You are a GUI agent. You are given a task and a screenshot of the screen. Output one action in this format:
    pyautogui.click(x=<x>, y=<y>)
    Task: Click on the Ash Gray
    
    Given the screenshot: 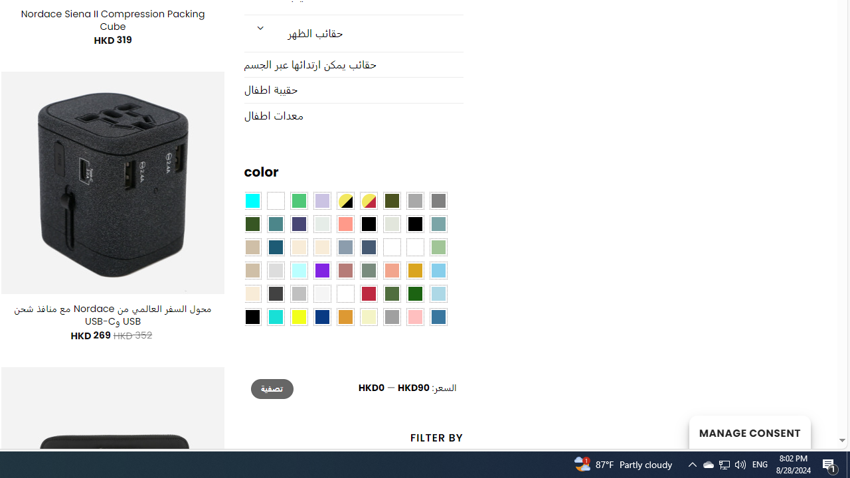 What is the action you would take?
    pyautogui.click(x=392, y=224)
    